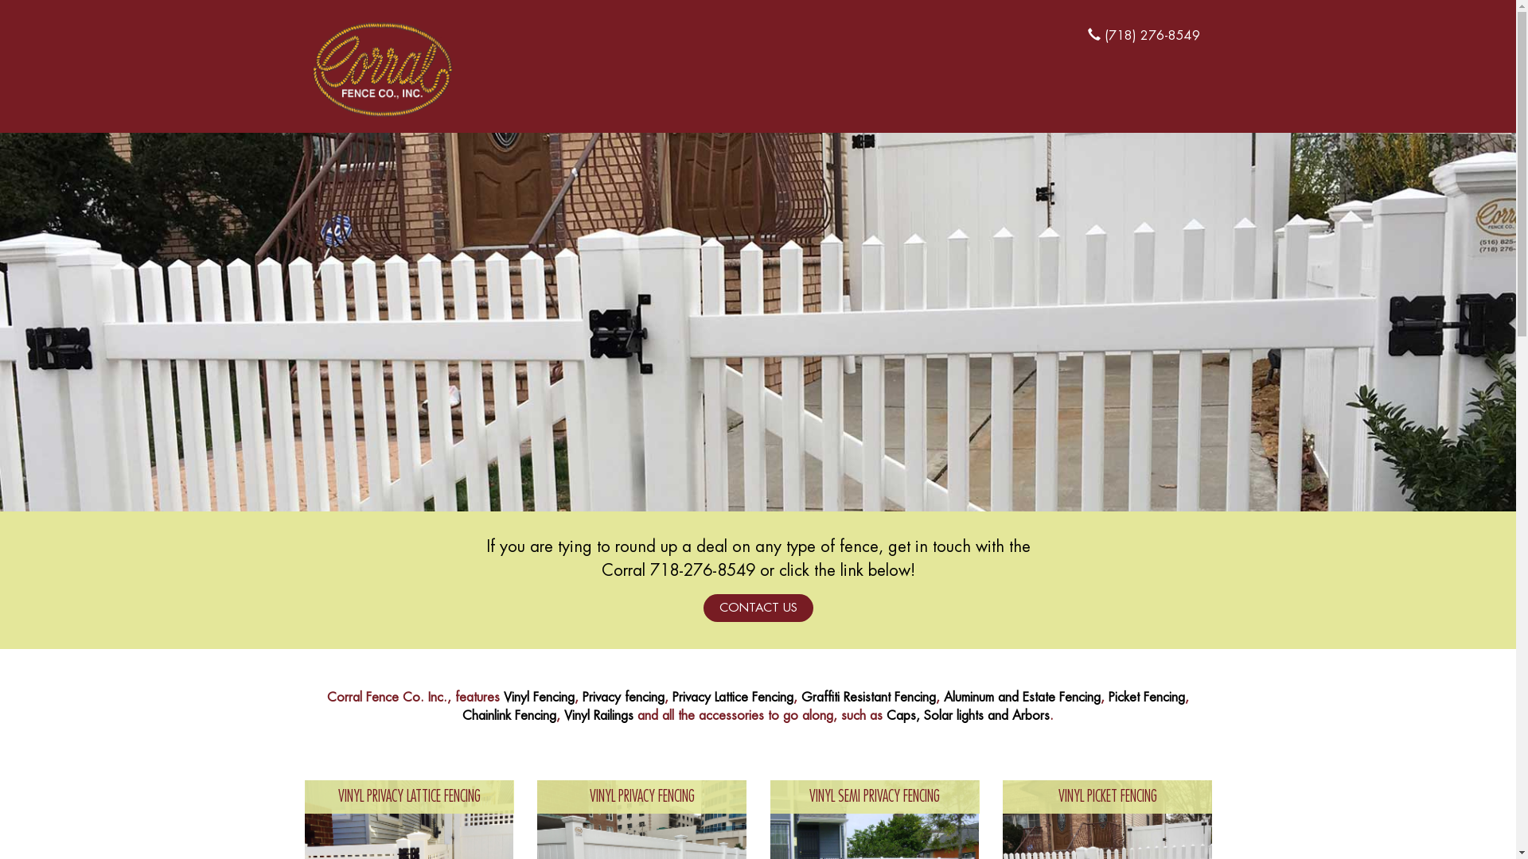  I want to click on Aluminum and Estate Fencing, so click(1022, 698).